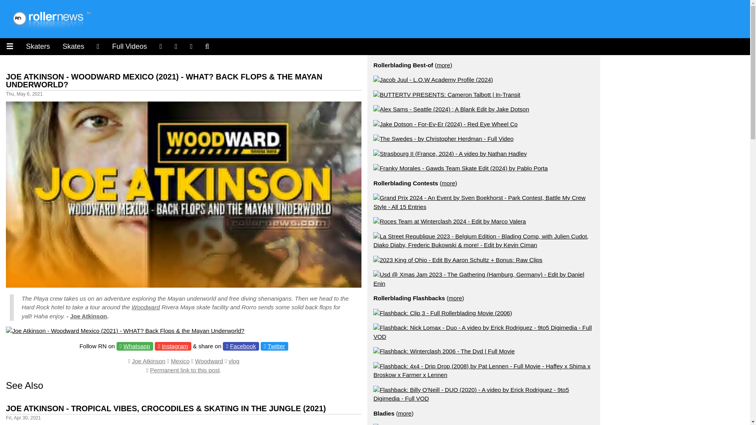 The width and height of the screenshot is (756, 425). I want to click on vlog, so click(234, 361).